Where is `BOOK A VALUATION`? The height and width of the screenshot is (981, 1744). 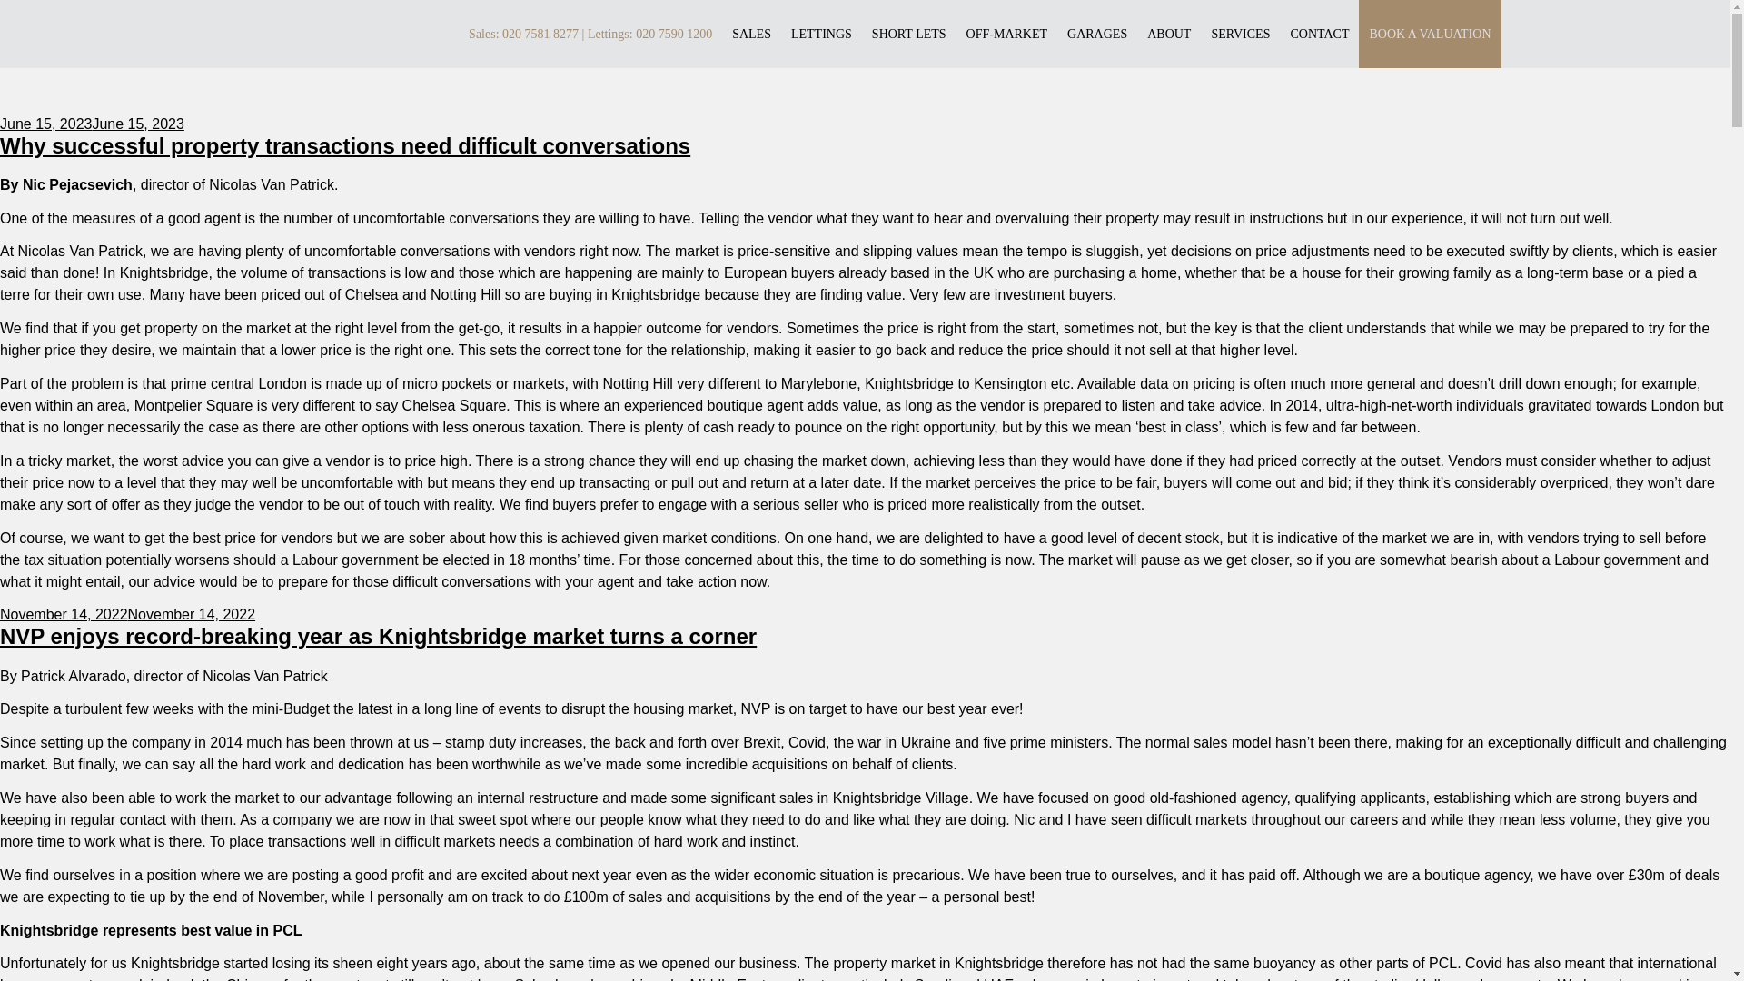
BOOK A VALUATION is located at coordinates (1430, 33).